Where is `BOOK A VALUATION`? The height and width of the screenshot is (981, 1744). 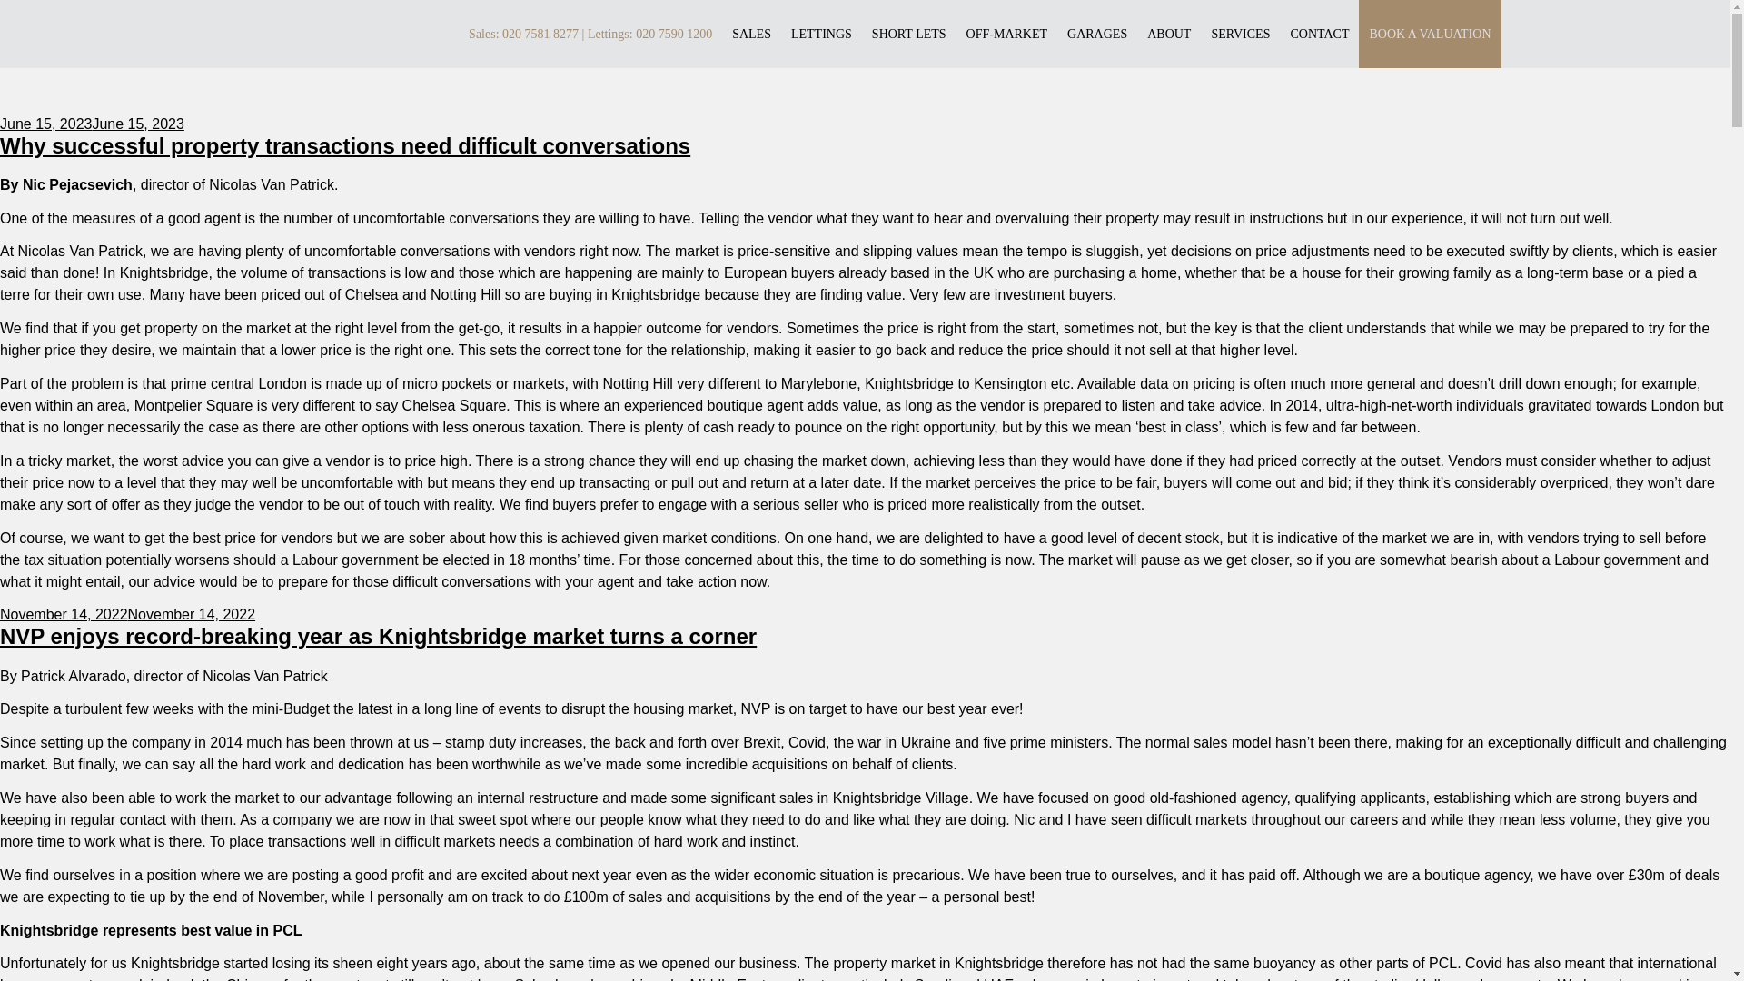
BOOK A VALUATION is located at coordinates (1430, 33).